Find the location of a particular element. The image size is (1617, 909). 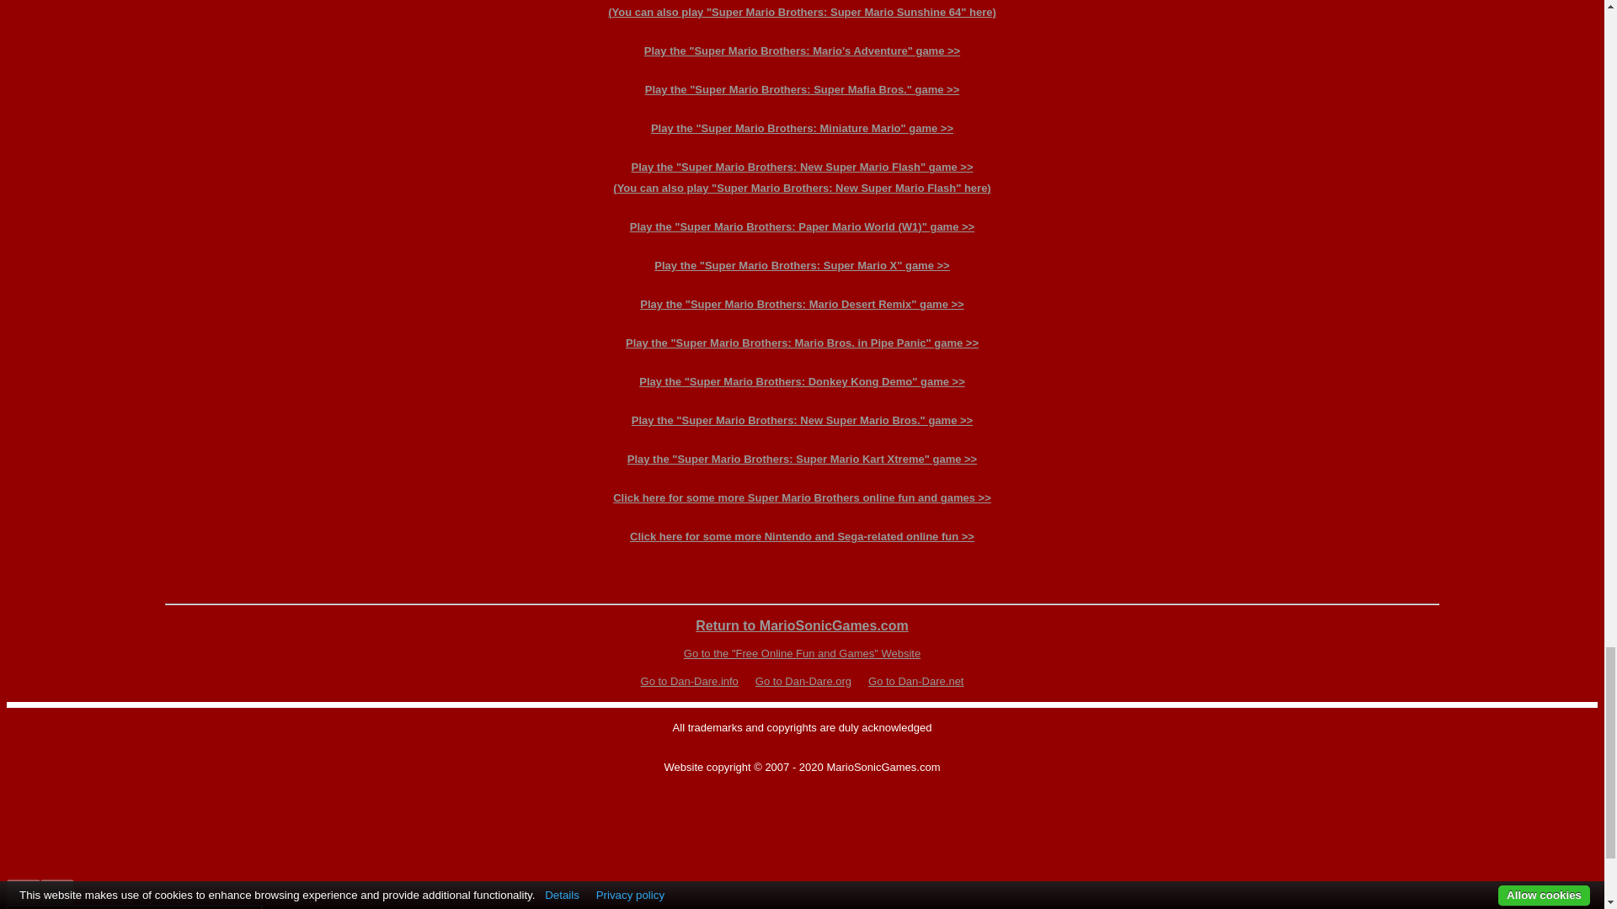

Go to Dan-Dare.info is located at coordinates (689, 680).